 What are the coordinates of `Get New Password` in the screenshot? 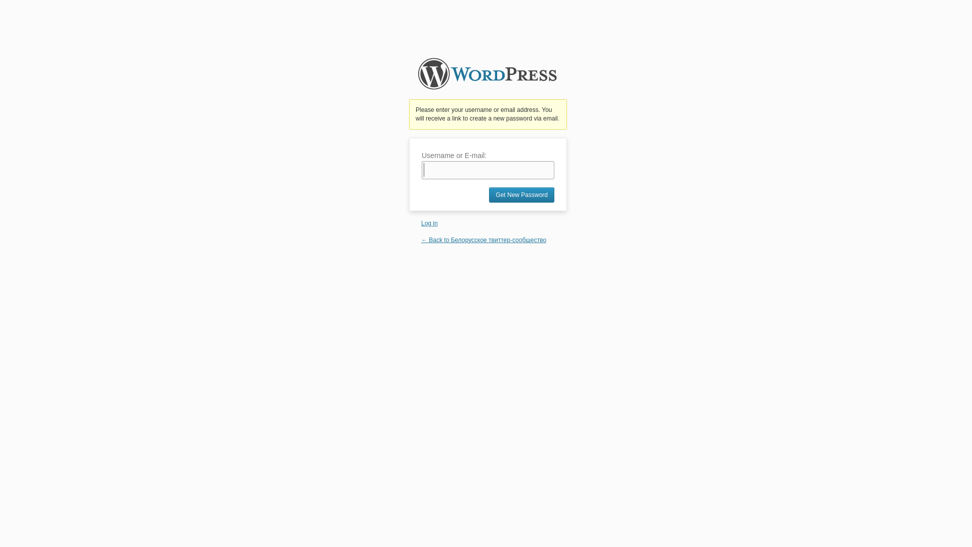 It's located at (521, 195).